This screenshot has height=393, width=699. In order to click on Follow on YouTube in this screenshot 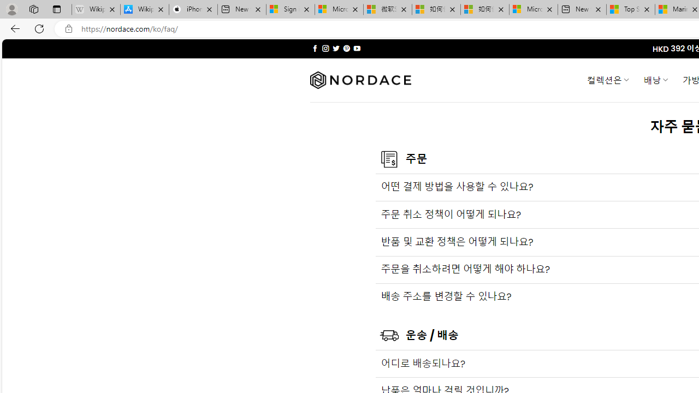, I will do `click(357, 48)`.